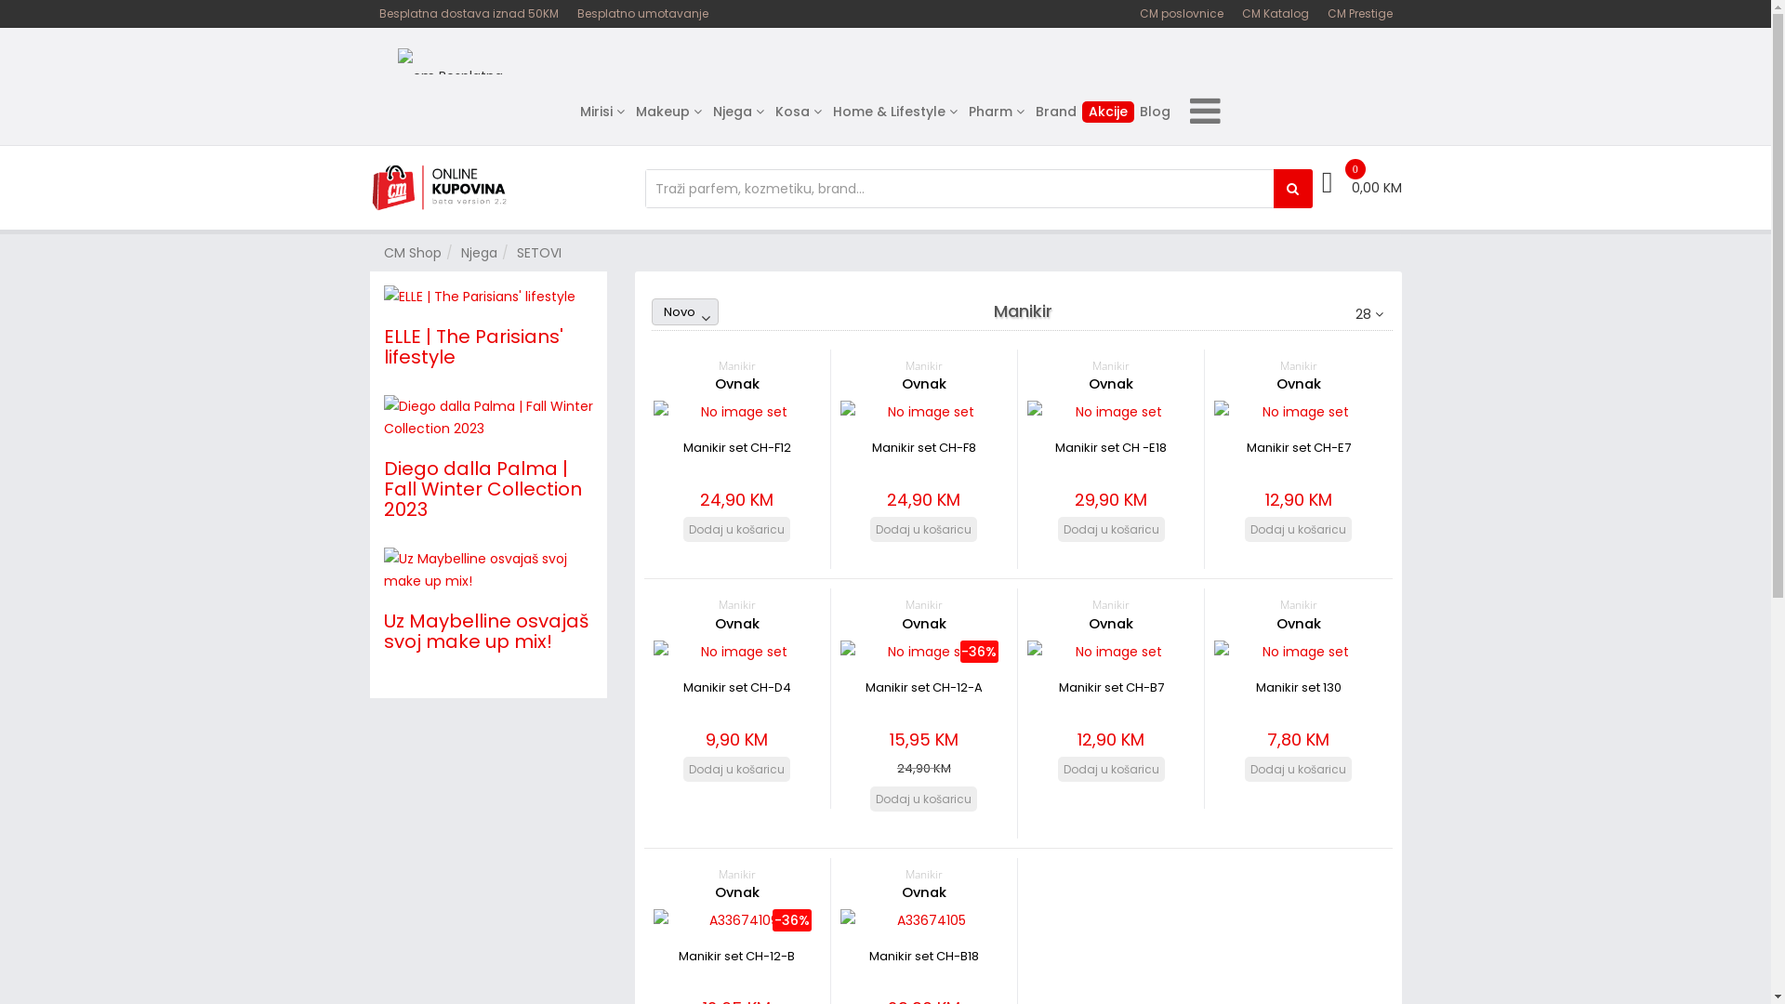 Image resolution: width=1785 pixels, height=1004 pixels. What do you see at coordinates (1298, 412) in the screenshot?
I see `Manikir set CH-E7` at bounding box center [1298, 412].